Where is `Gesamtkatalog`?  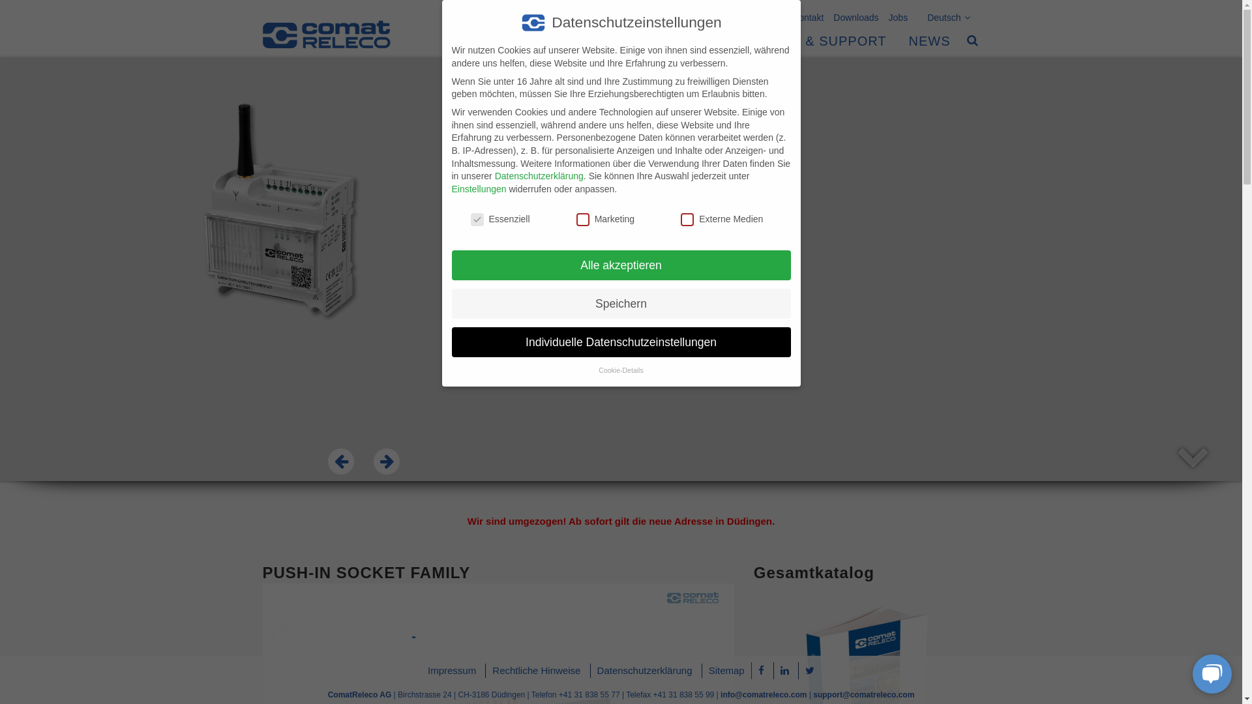 Gesamtkatalog is located at coordinates (814, 572).